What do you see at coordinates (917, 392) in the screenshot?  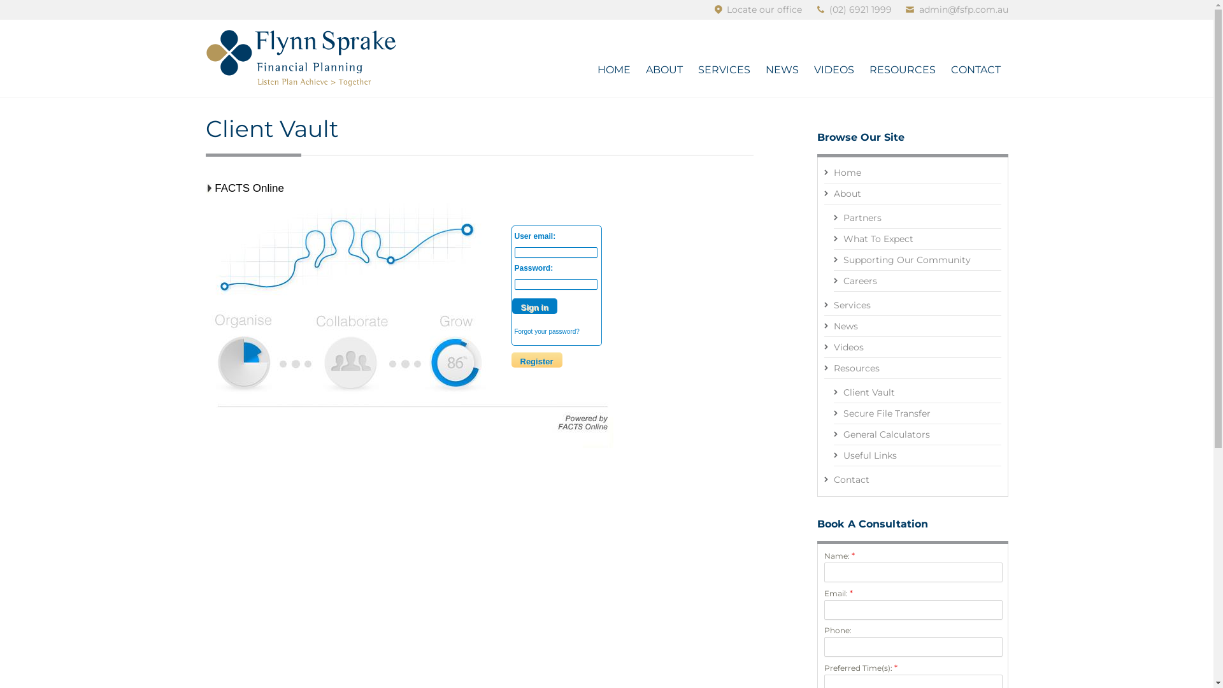 I see `Client Vault` at bounding box center [917, 392].